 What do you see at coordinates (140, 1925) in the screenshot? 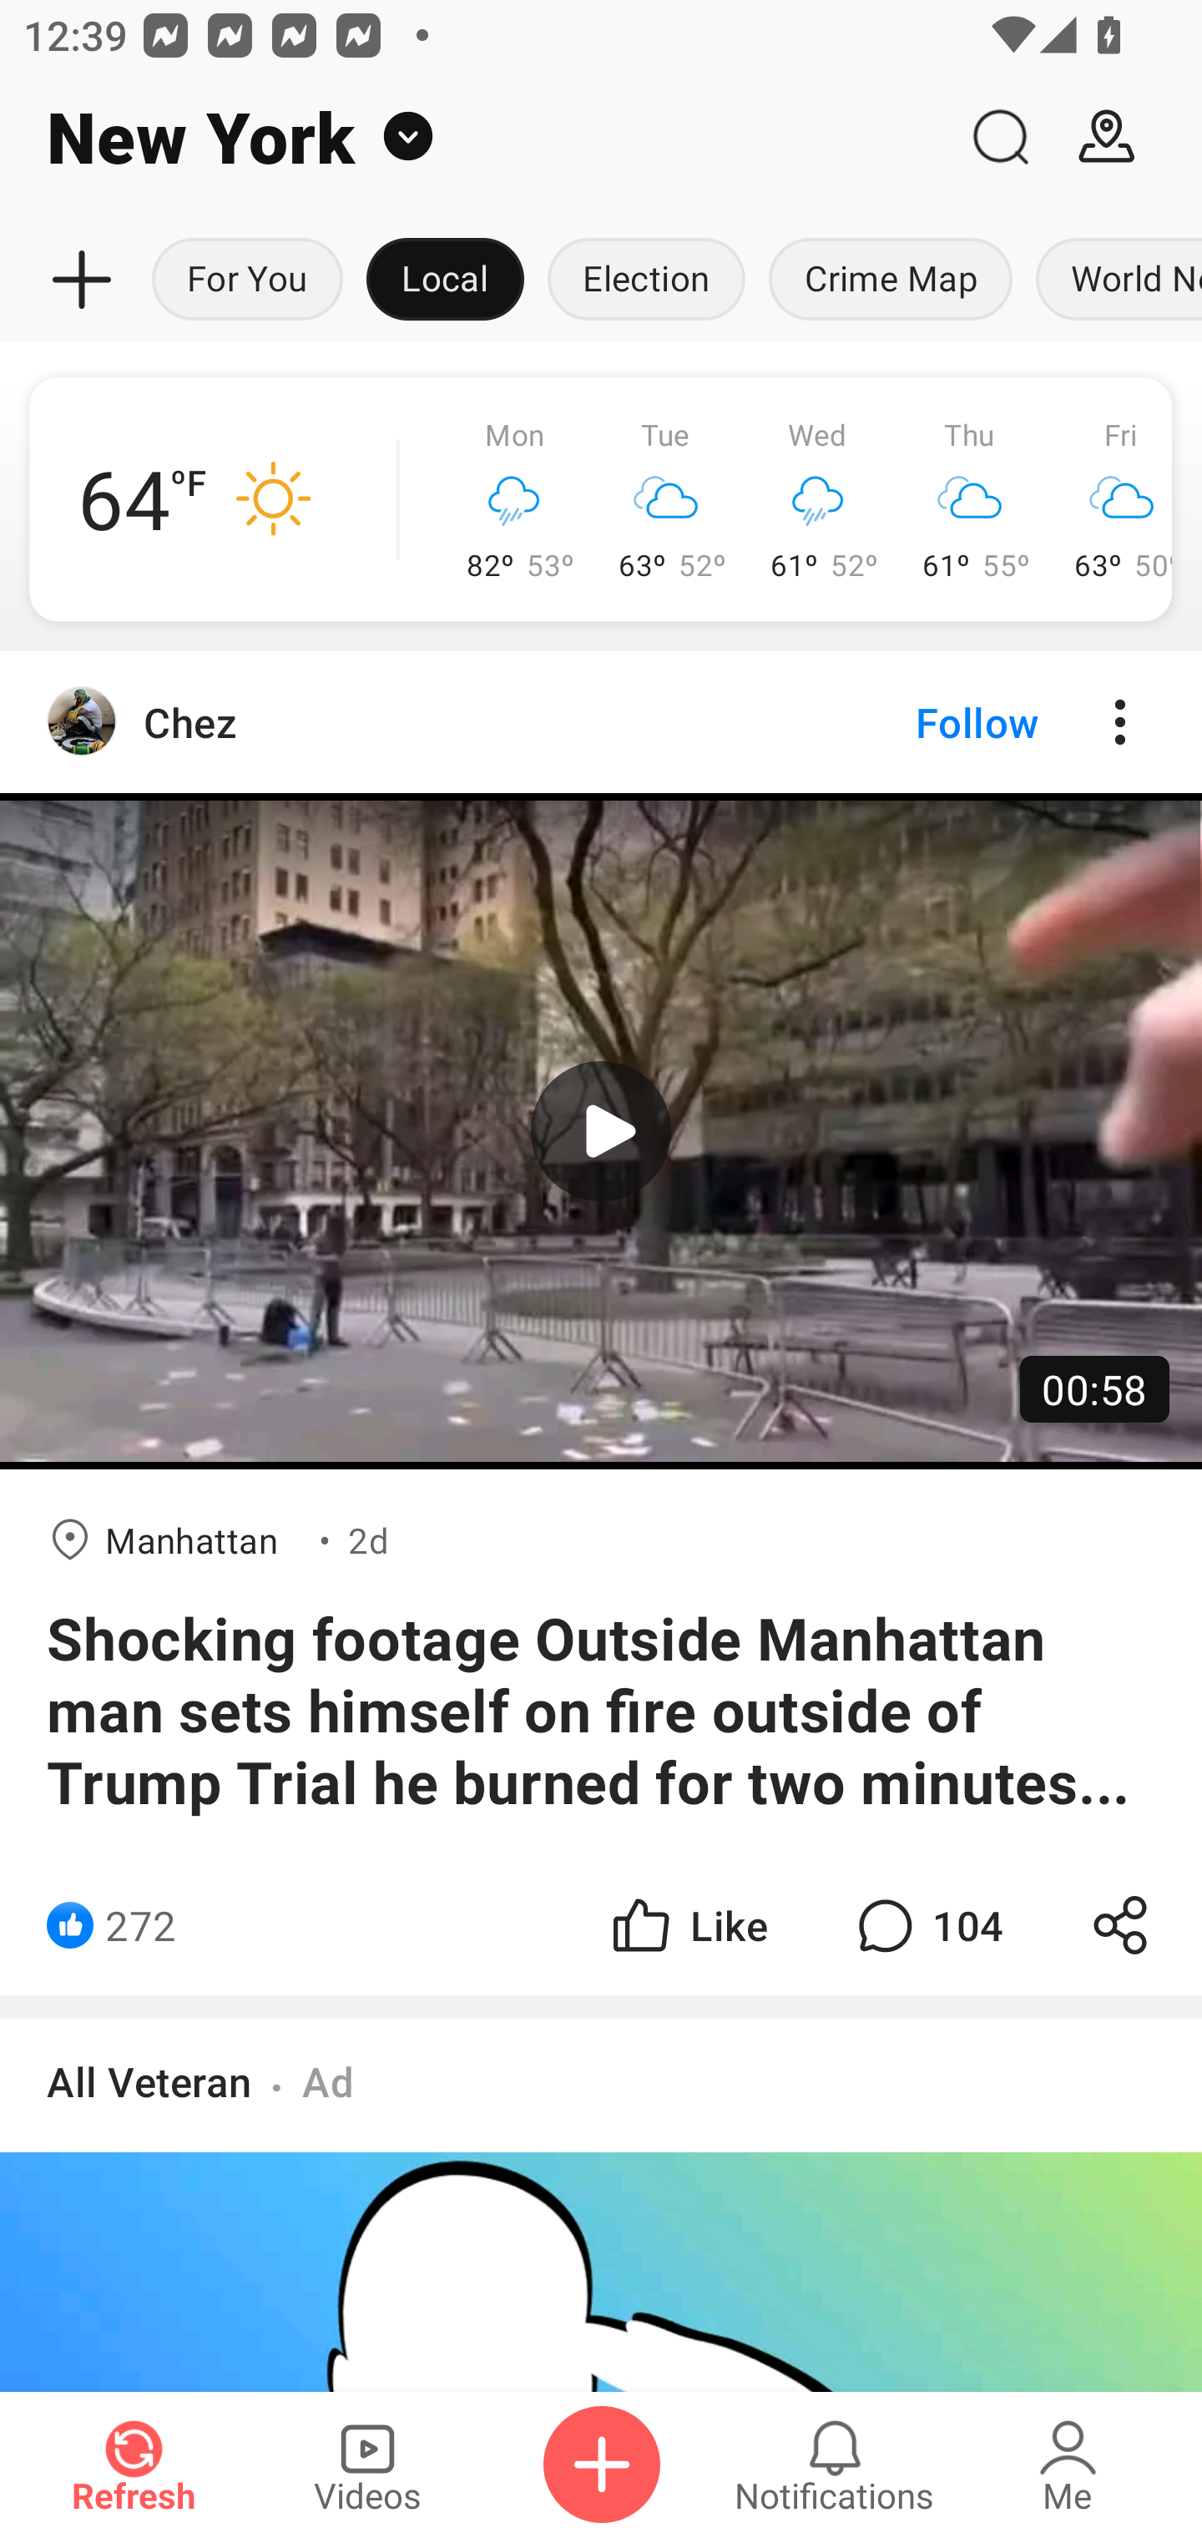
I see `272` at bounding box center [140, 1925].